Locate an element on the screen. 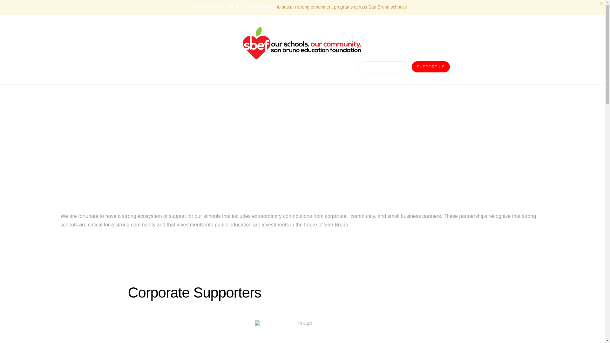 The image size is (610, 343). WHY WE EXIST is located at coordinates (184, 74).